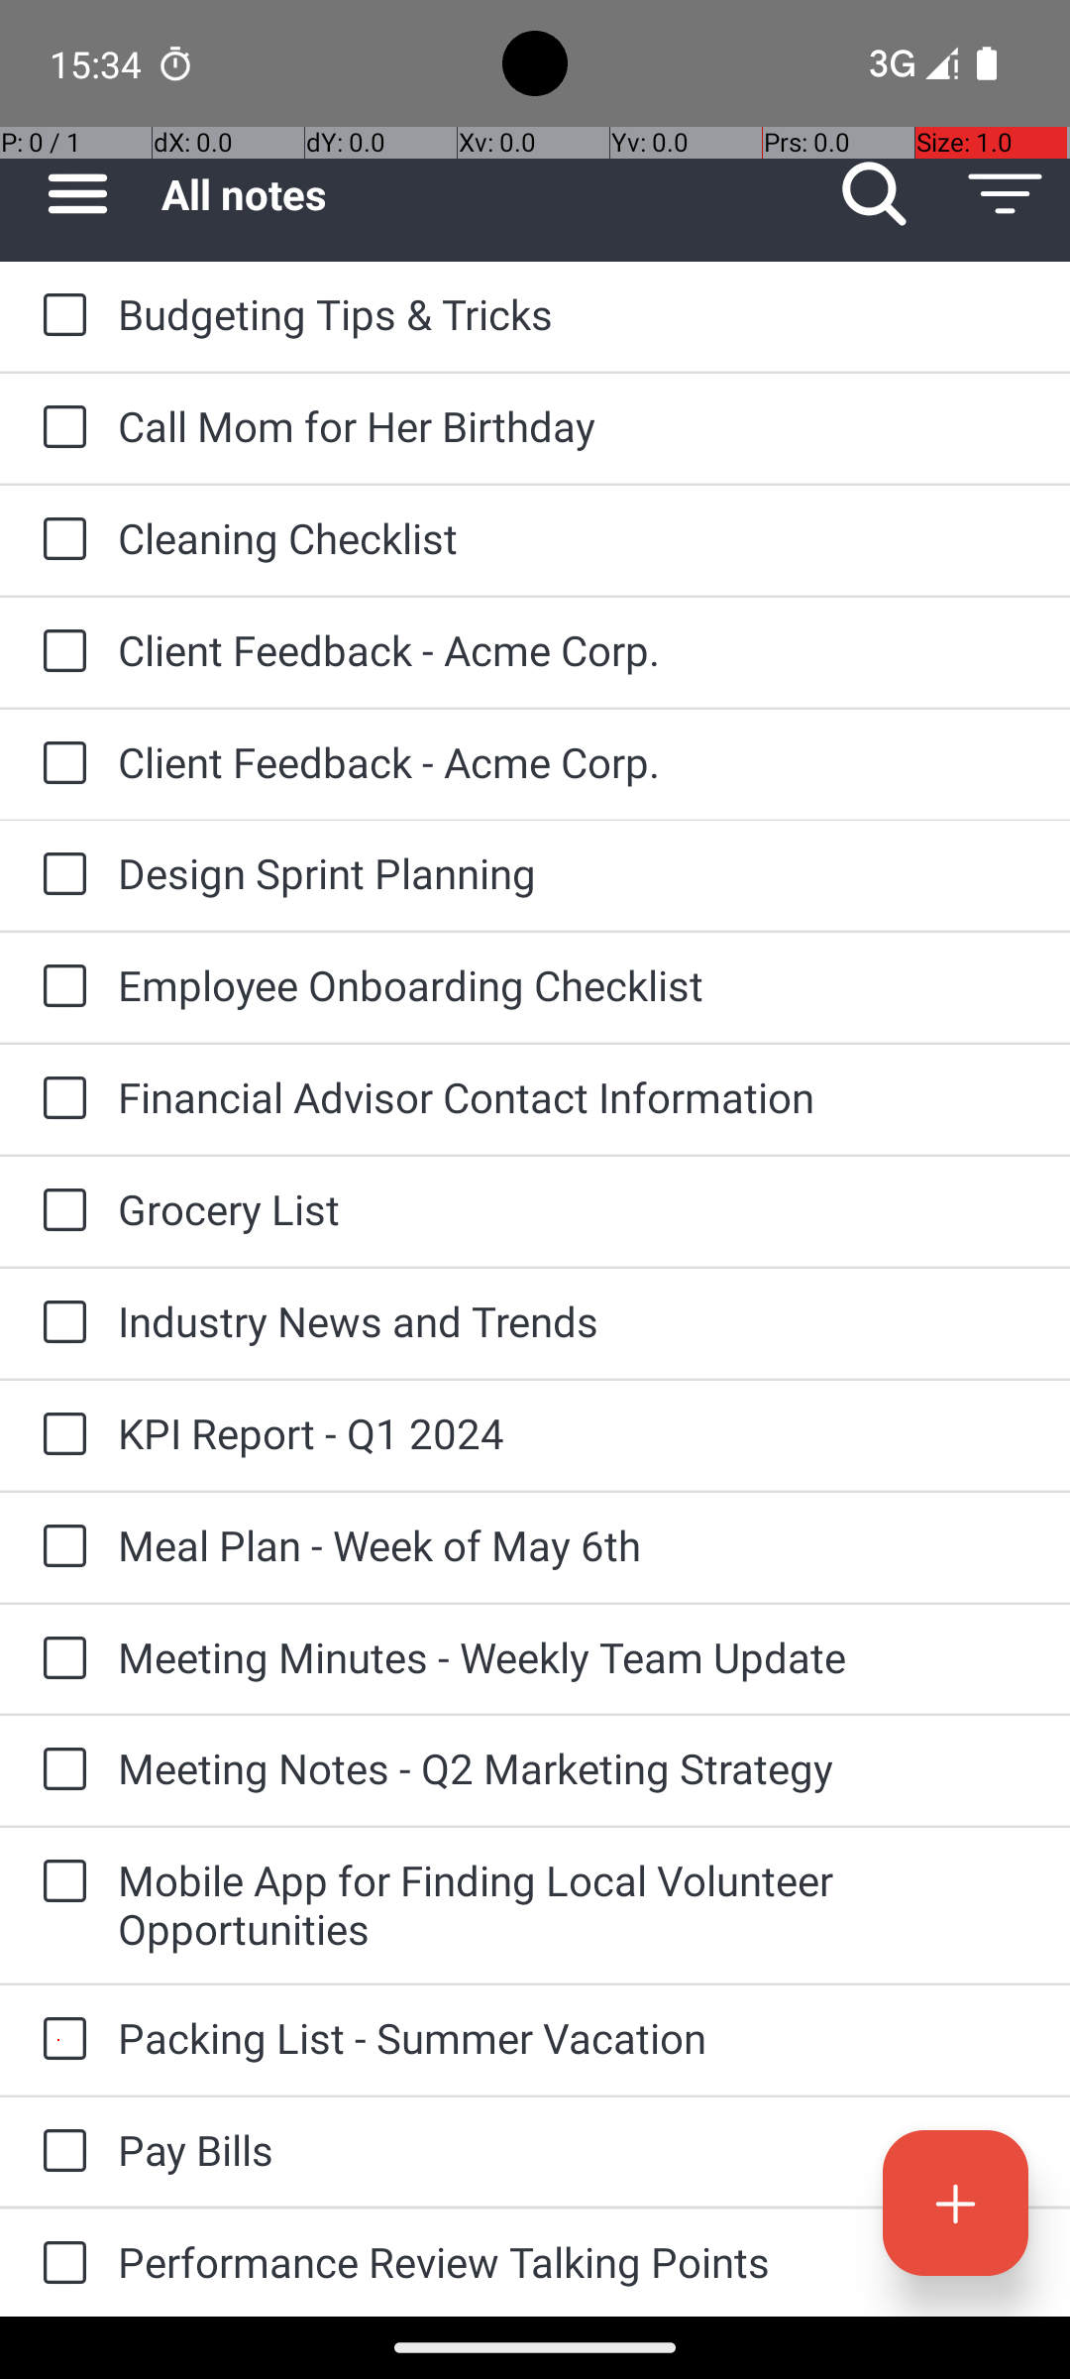 The width and height of the screenshot is (1070, 2379). Describe the element at coordinates (575, 1320) in the screenshot. I see `Industry News and Trends` at that location.